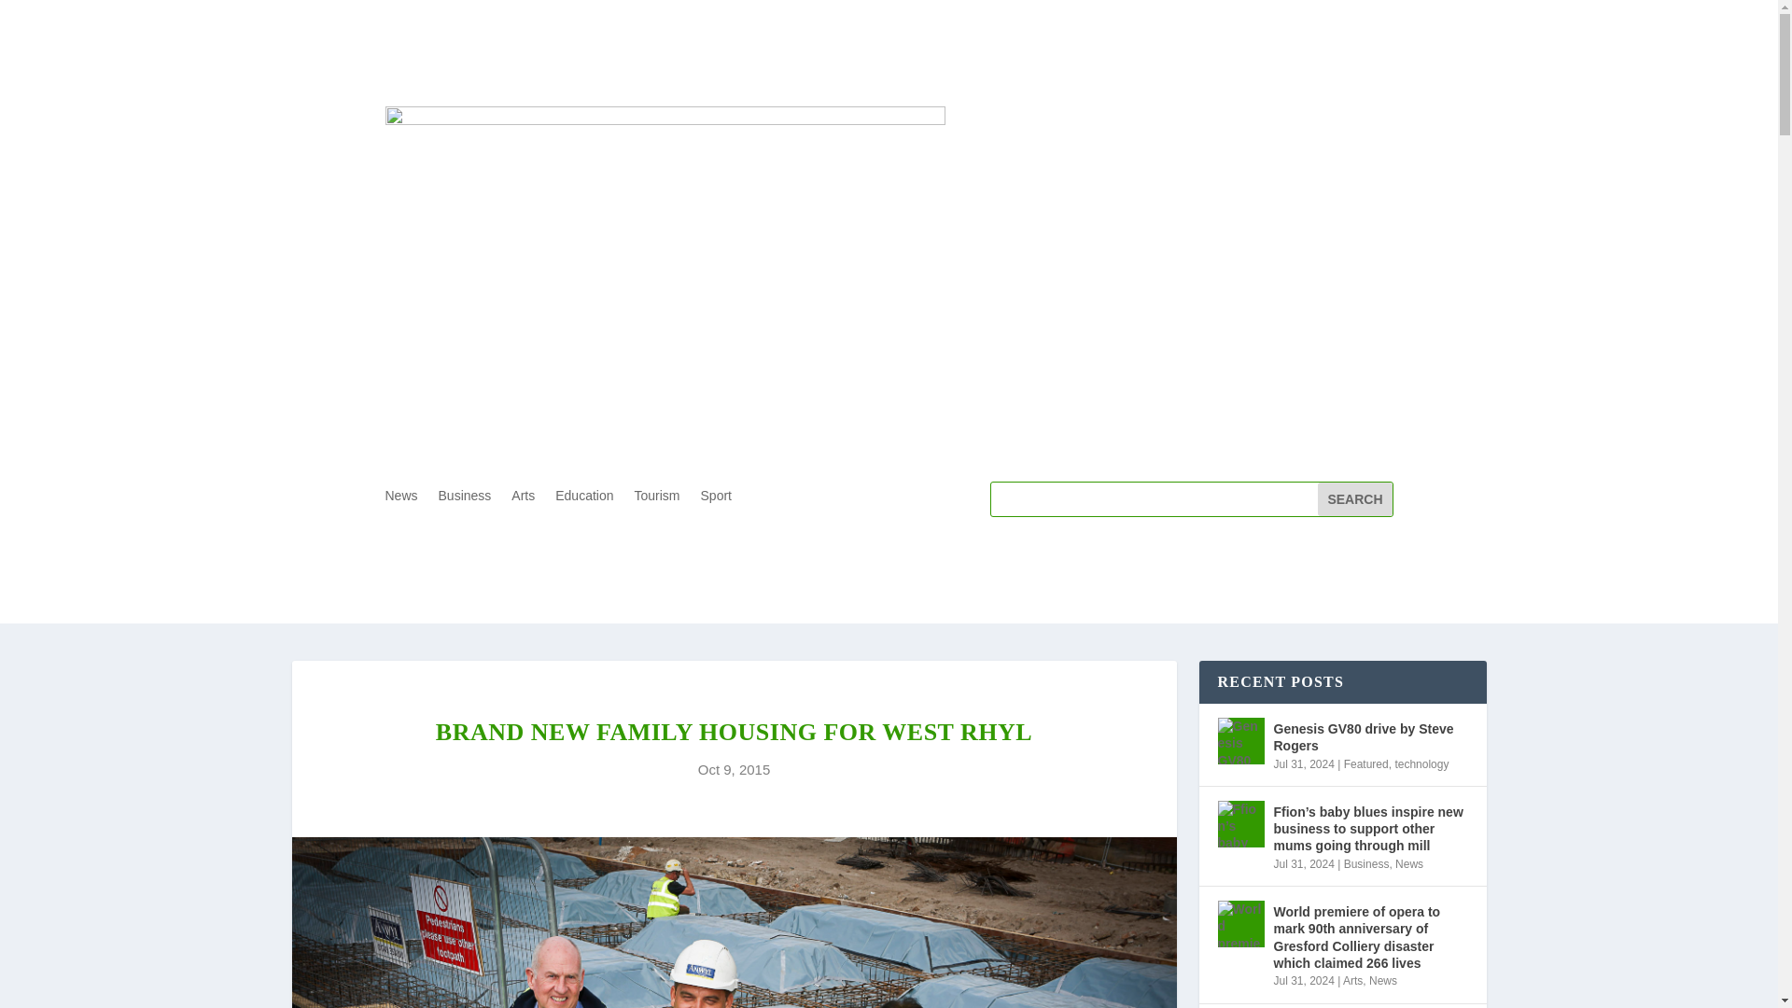 The height and width of the screenshot is (1008, 1792). I want to click on Tourism, so click(657, 498).